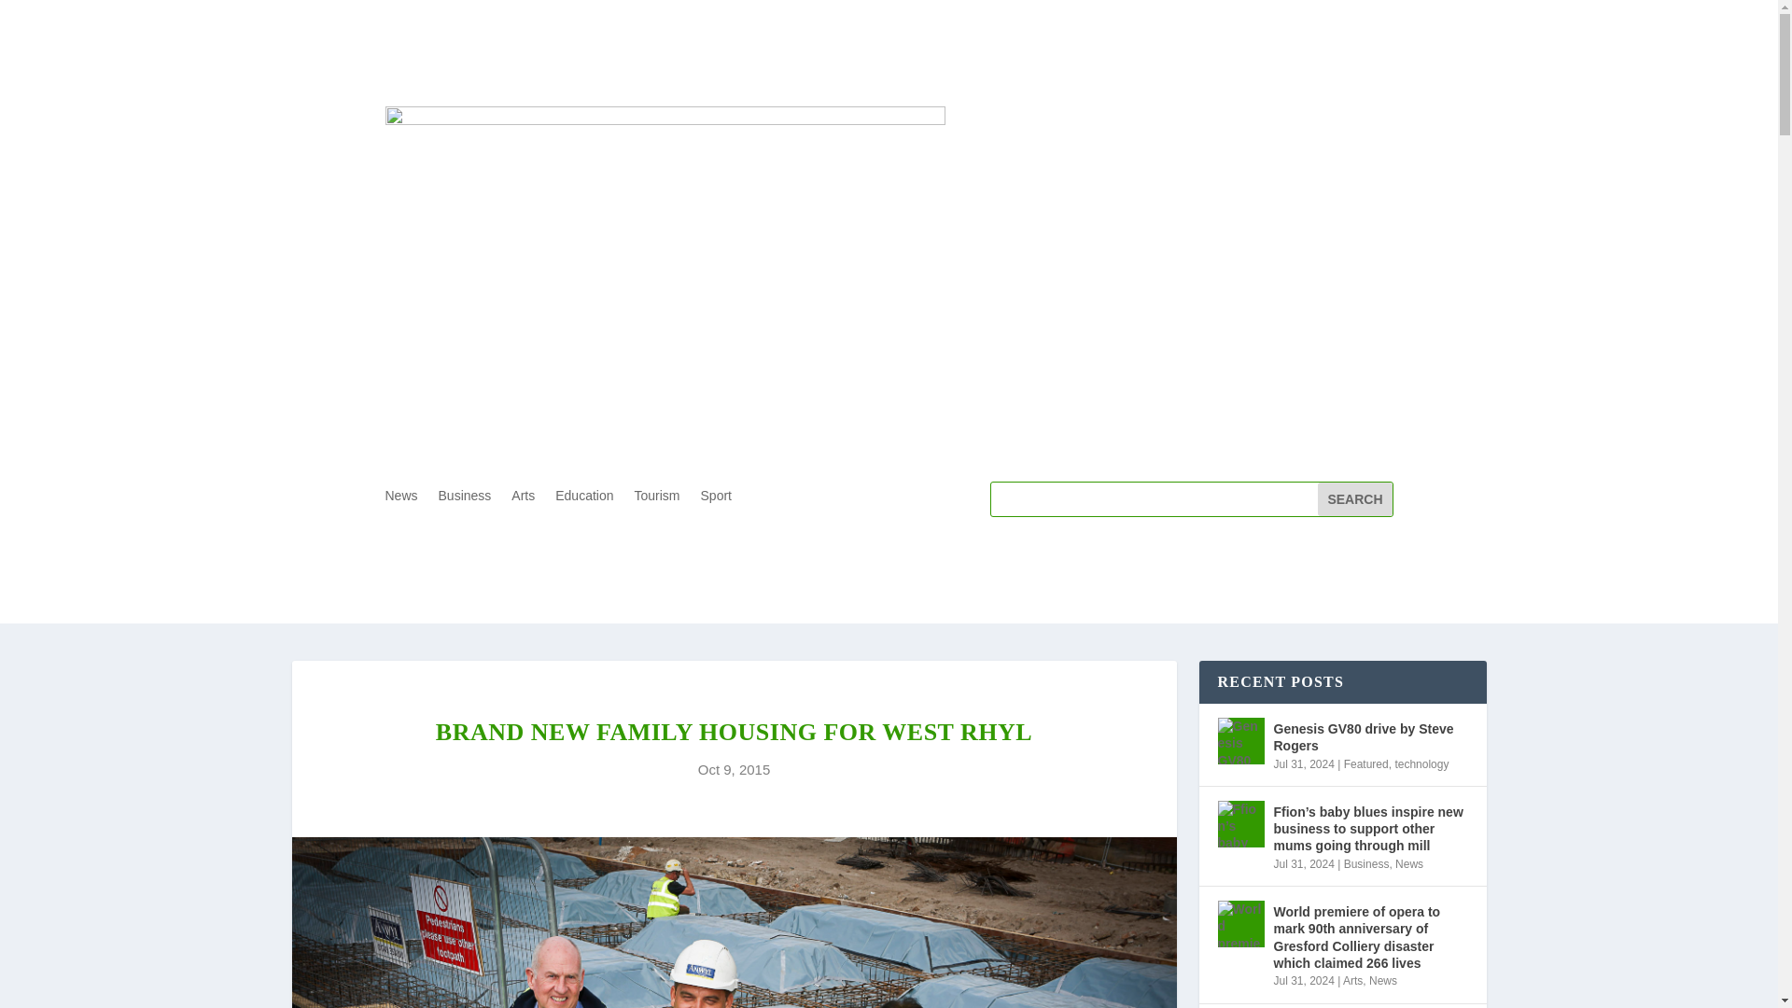 The height and width of the screenshot is (1008, 1792). I want to click on Tourism, so click(657, 498).